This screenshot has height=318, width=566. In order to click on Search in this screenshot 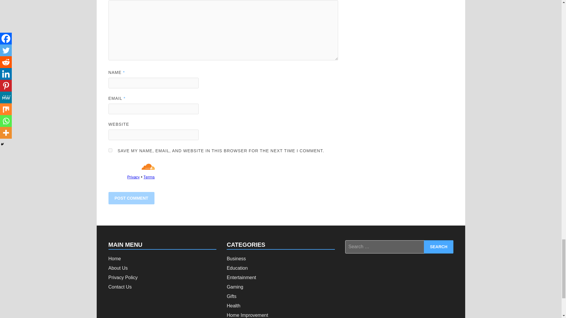, I will do `click(439, 247)`.